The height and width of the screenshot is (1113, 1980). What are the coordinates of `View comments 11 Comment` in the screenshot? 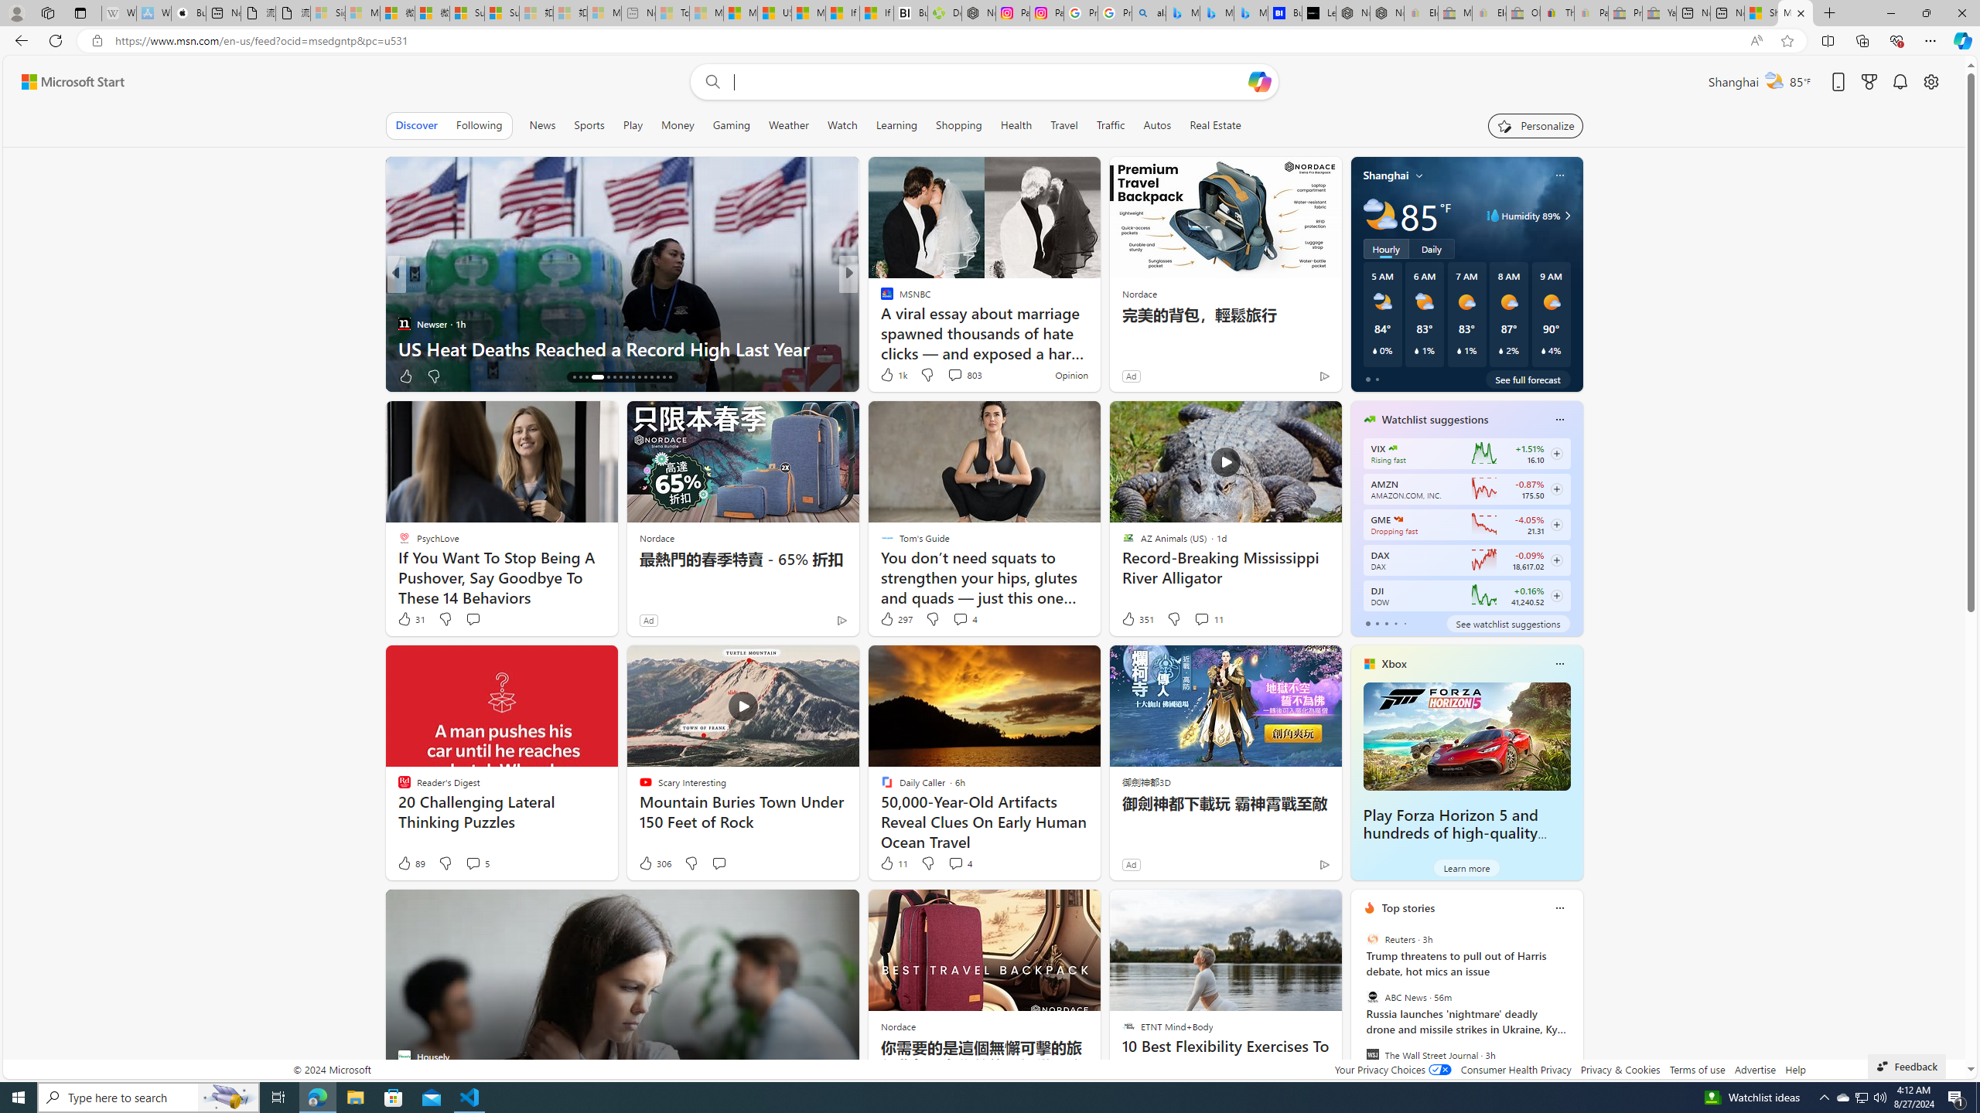 It's located at (1202, 618).